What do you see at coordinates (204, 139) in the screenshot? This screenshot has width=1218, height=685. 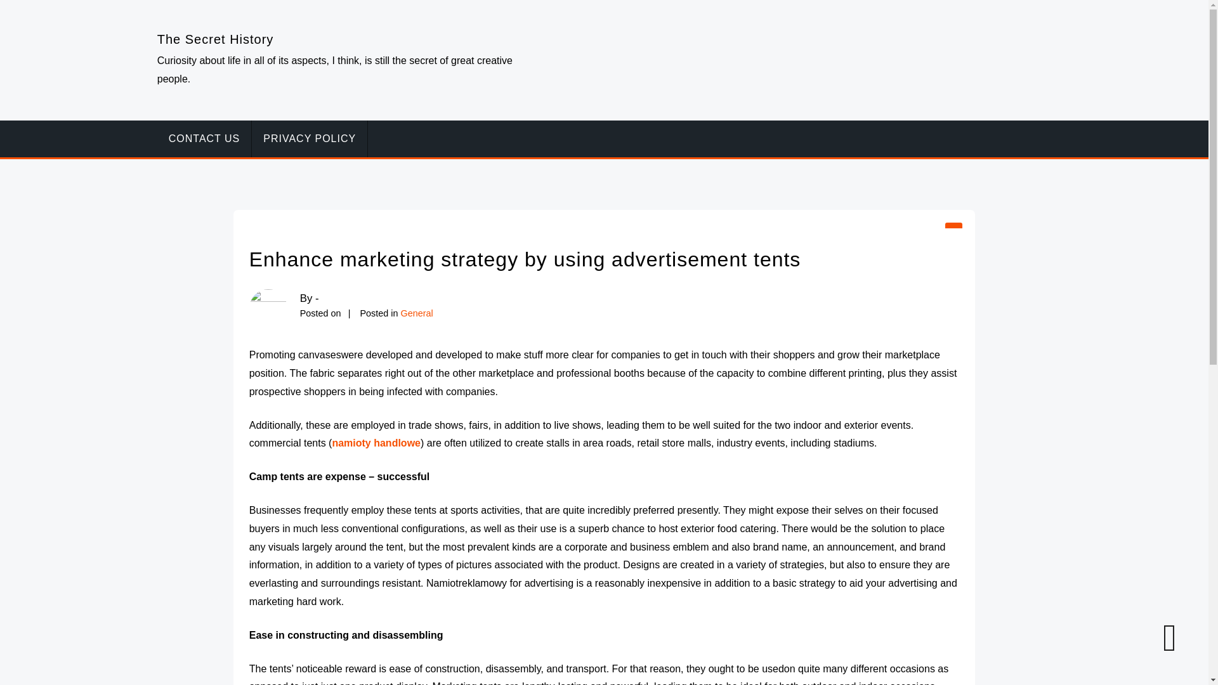 I see `CONTACT US` at bounding box center [204, 139].